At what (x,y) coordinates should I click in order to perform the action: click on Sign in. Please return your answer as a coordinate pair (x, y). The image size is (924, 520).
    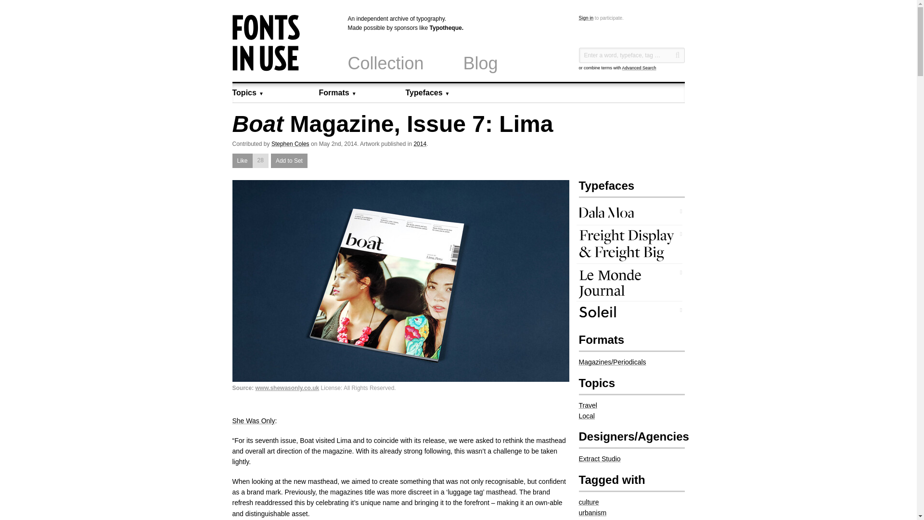
    Looking at the image, I should click on (585, 18).